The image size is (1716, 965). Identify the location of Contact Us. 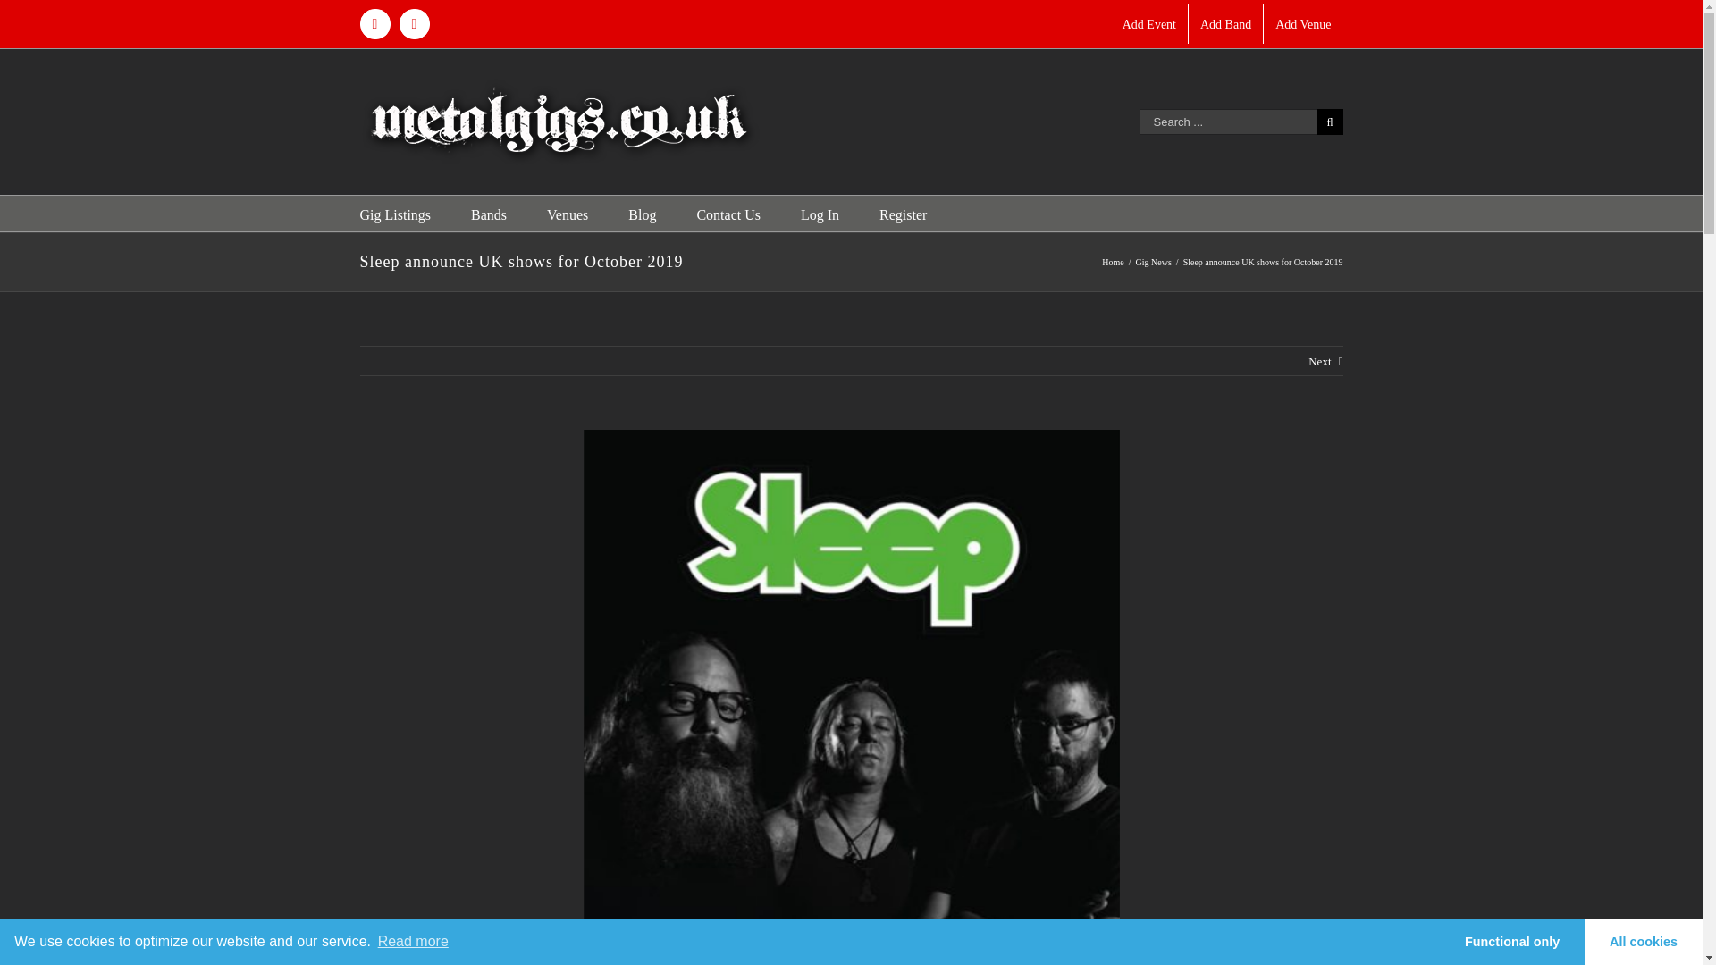
(728, 214).